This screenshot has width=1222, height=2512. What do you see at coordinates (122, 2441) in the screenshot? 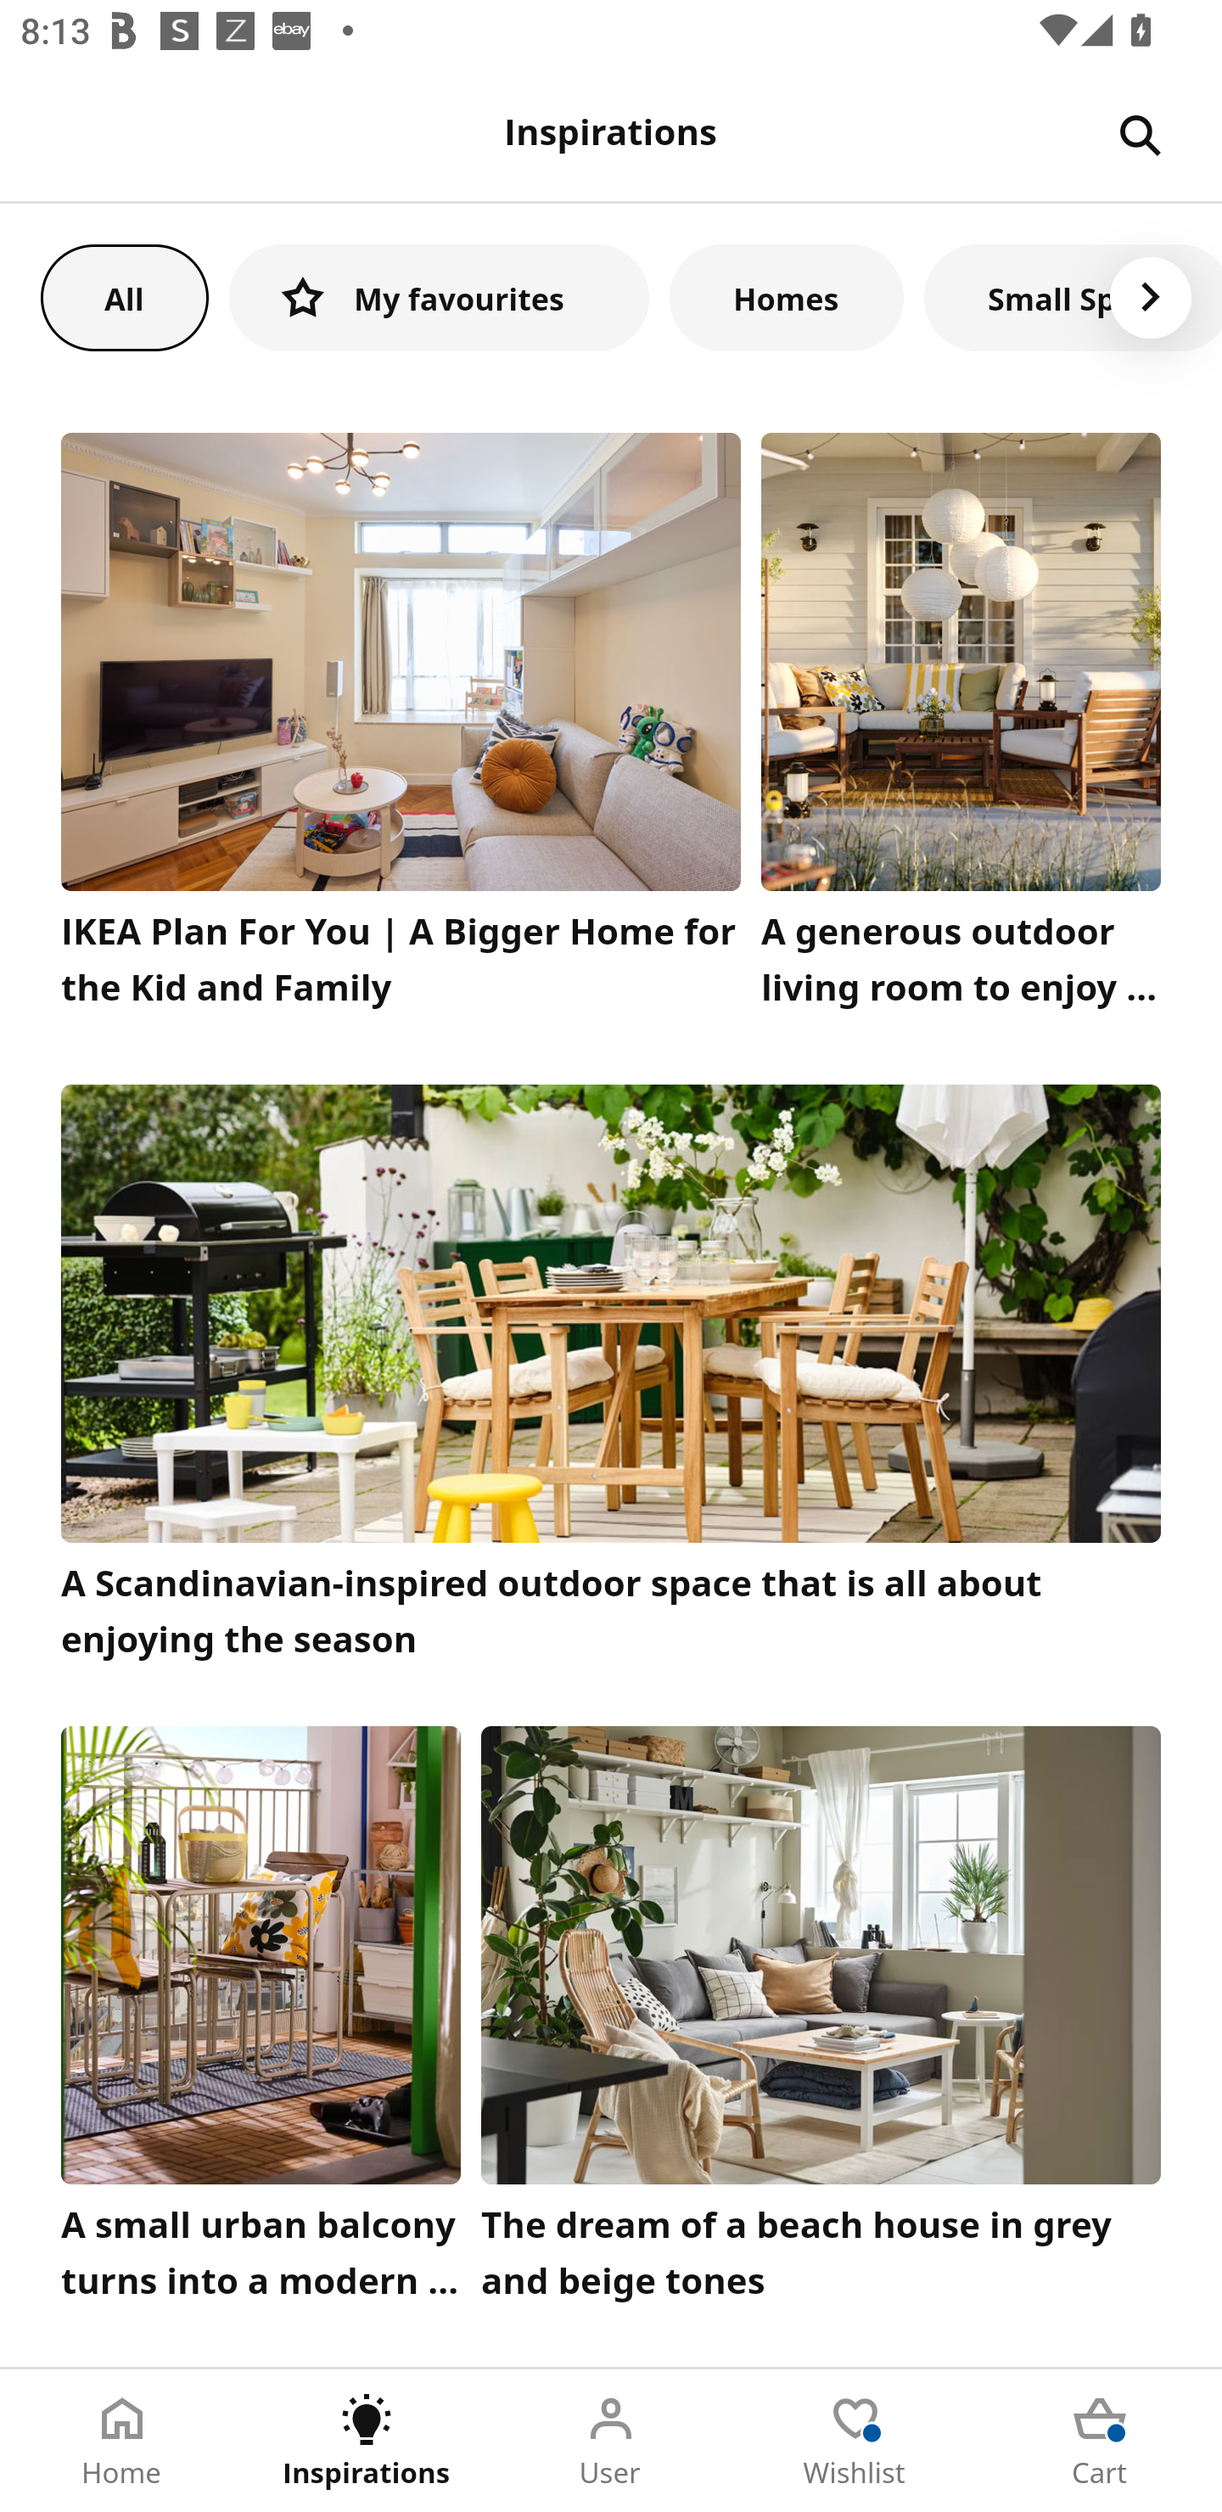
I see `Home
Tab 1 of 5` at bounding box center [122, 2441].